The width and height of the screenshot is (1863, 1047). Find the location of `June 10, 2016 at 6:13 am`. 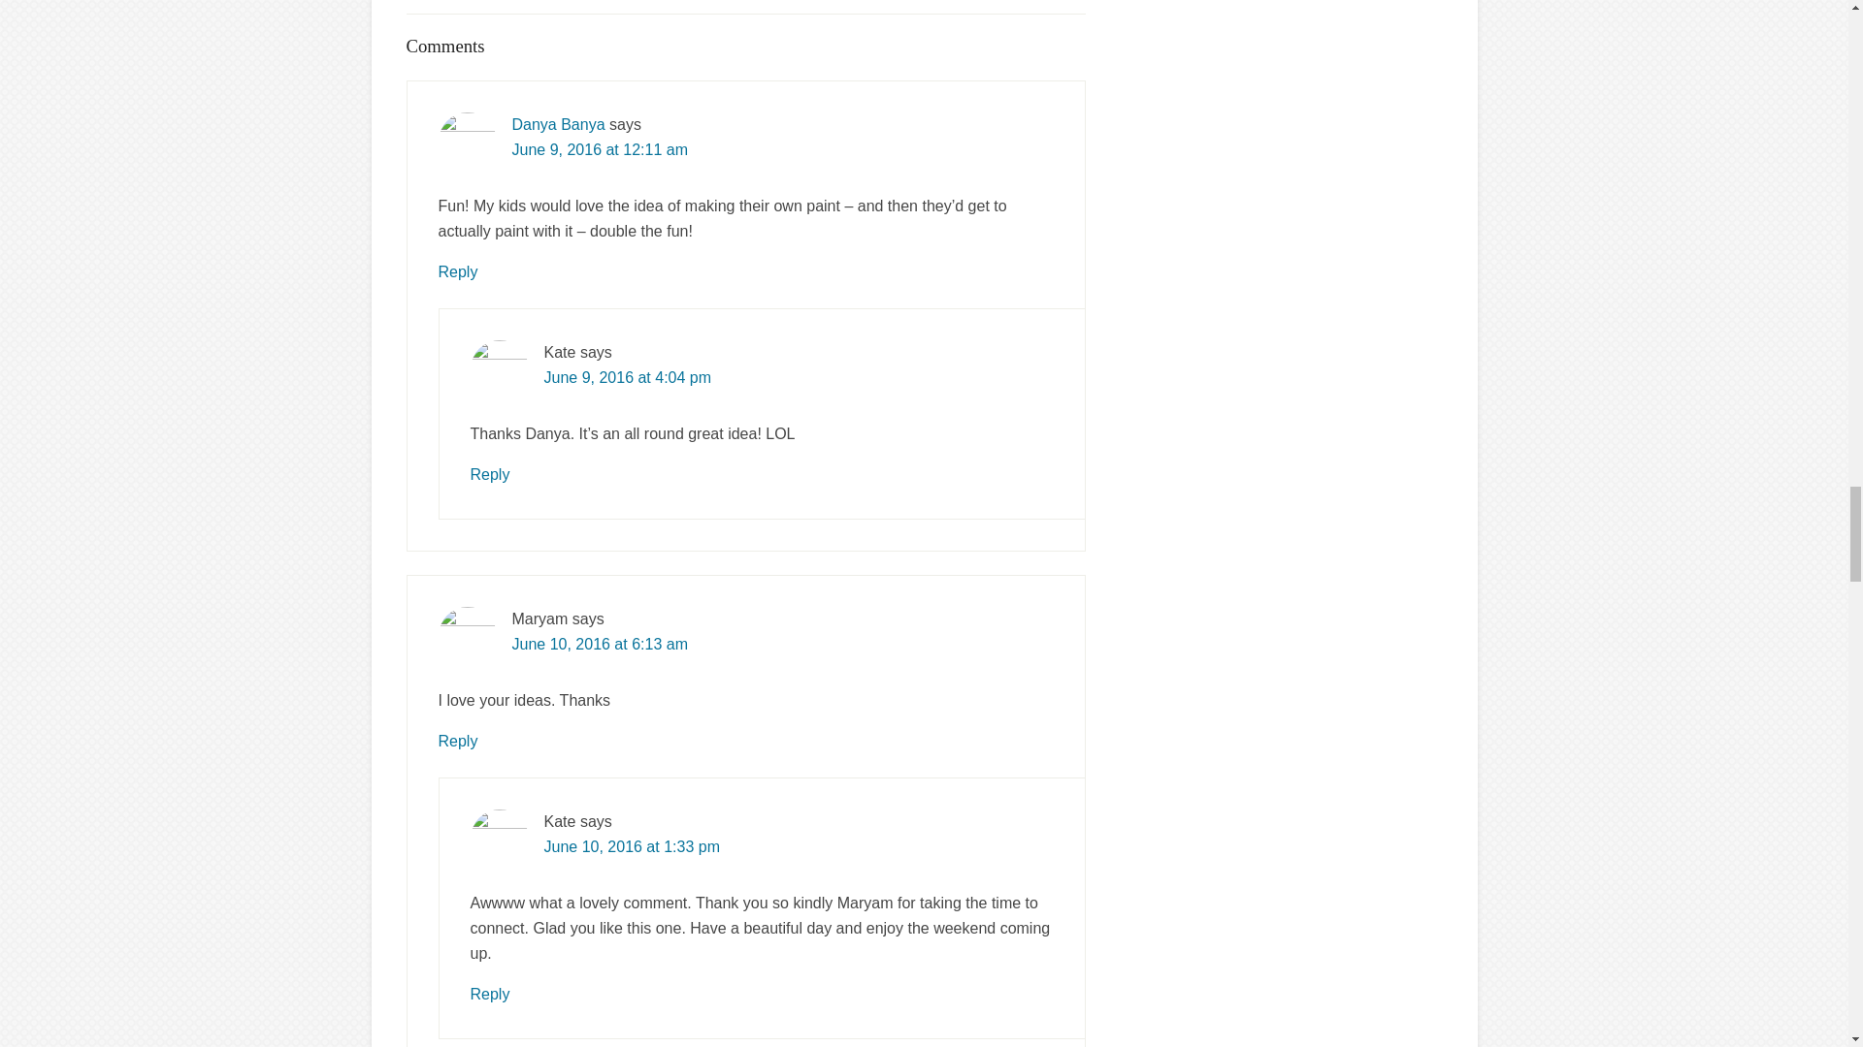

June 10, 2016 at 6:13 am is located at coordinates (600, 644).